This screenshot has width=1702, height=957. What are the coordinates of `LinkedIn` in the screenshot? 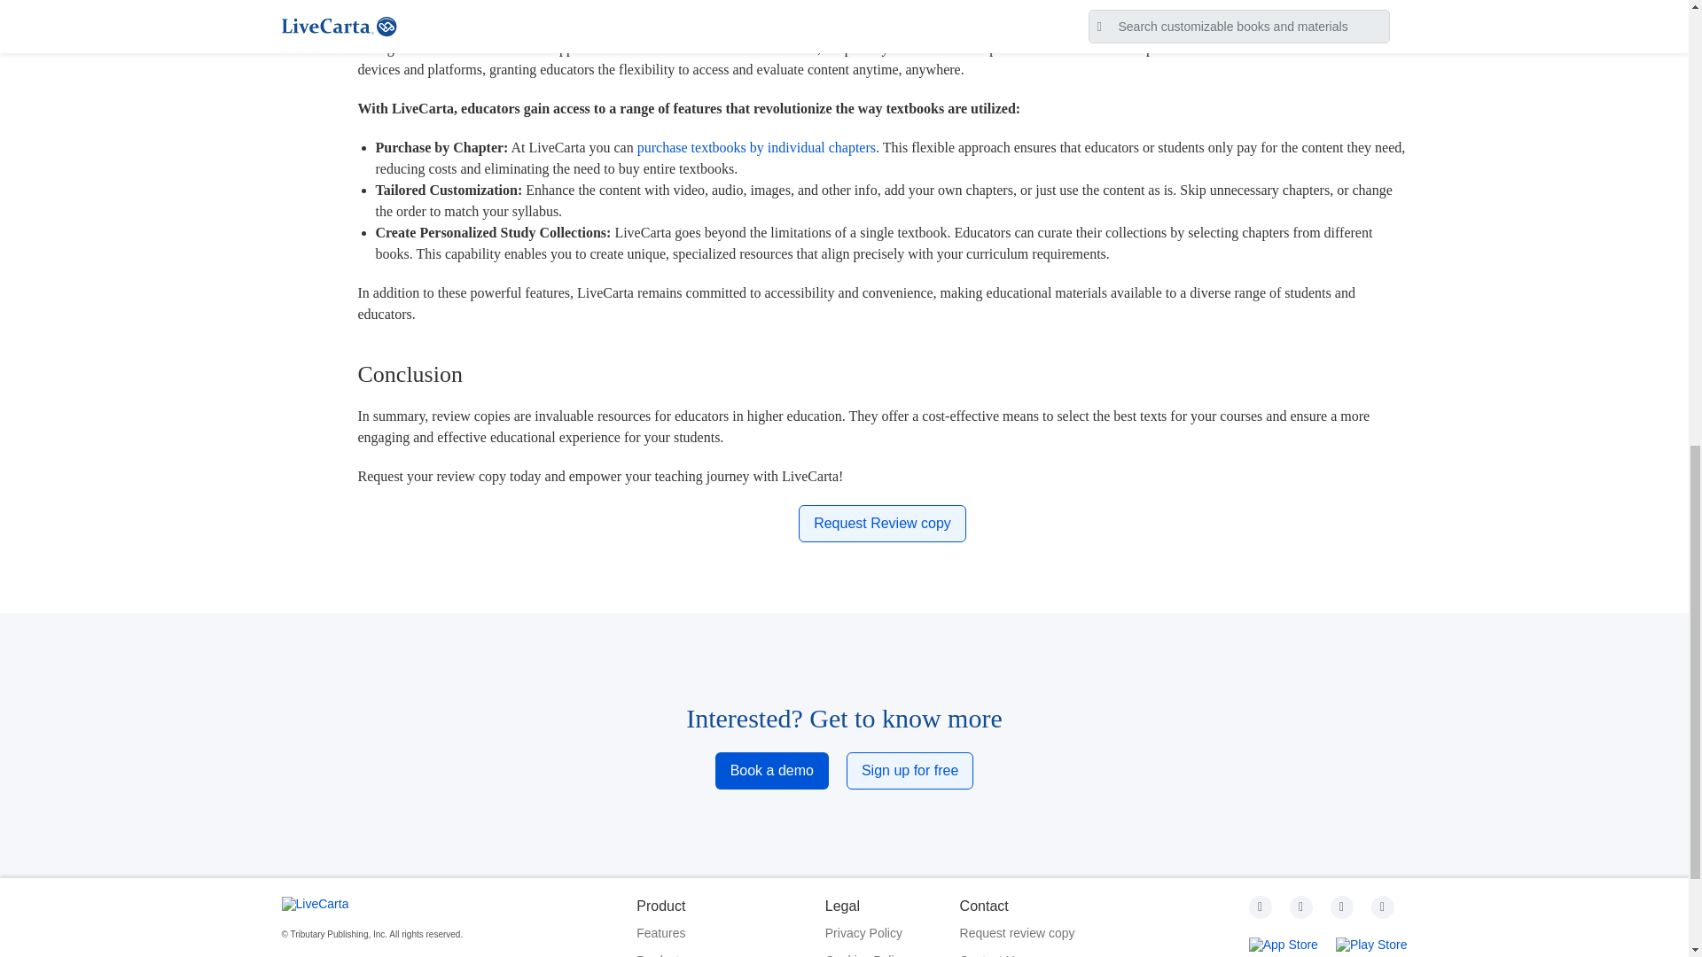 It's located at (1383, 906).